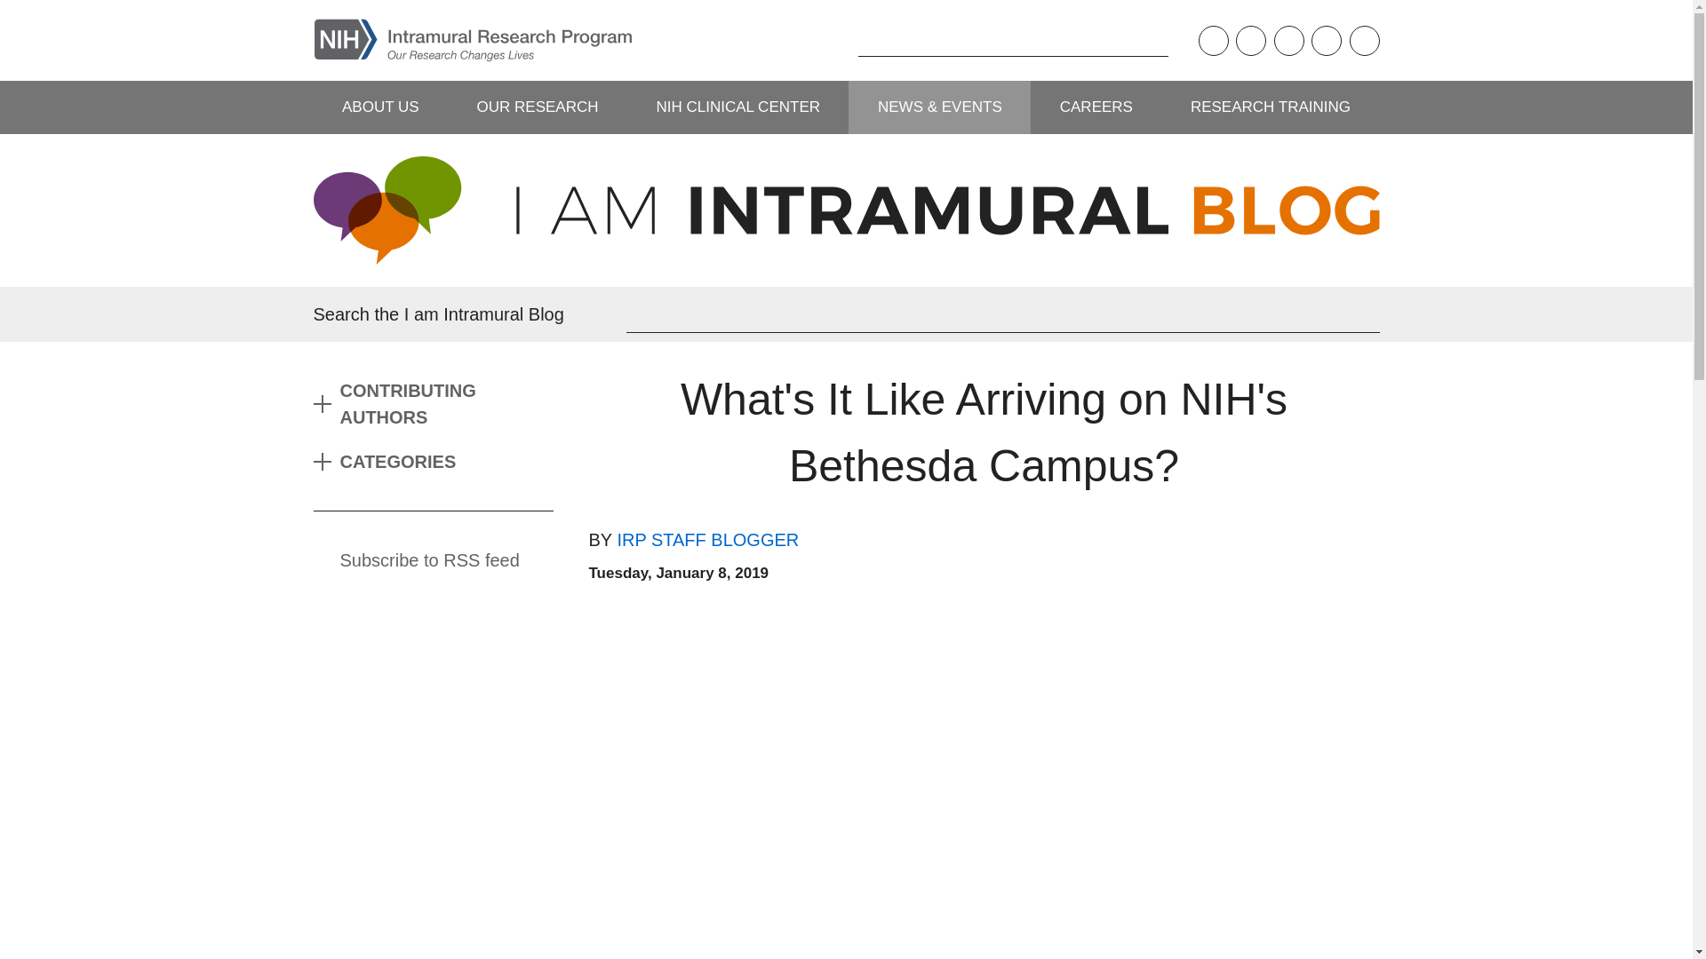 This screenshot has width=1706, height=959. I want to click on ABOUT US, so click(379, 107).